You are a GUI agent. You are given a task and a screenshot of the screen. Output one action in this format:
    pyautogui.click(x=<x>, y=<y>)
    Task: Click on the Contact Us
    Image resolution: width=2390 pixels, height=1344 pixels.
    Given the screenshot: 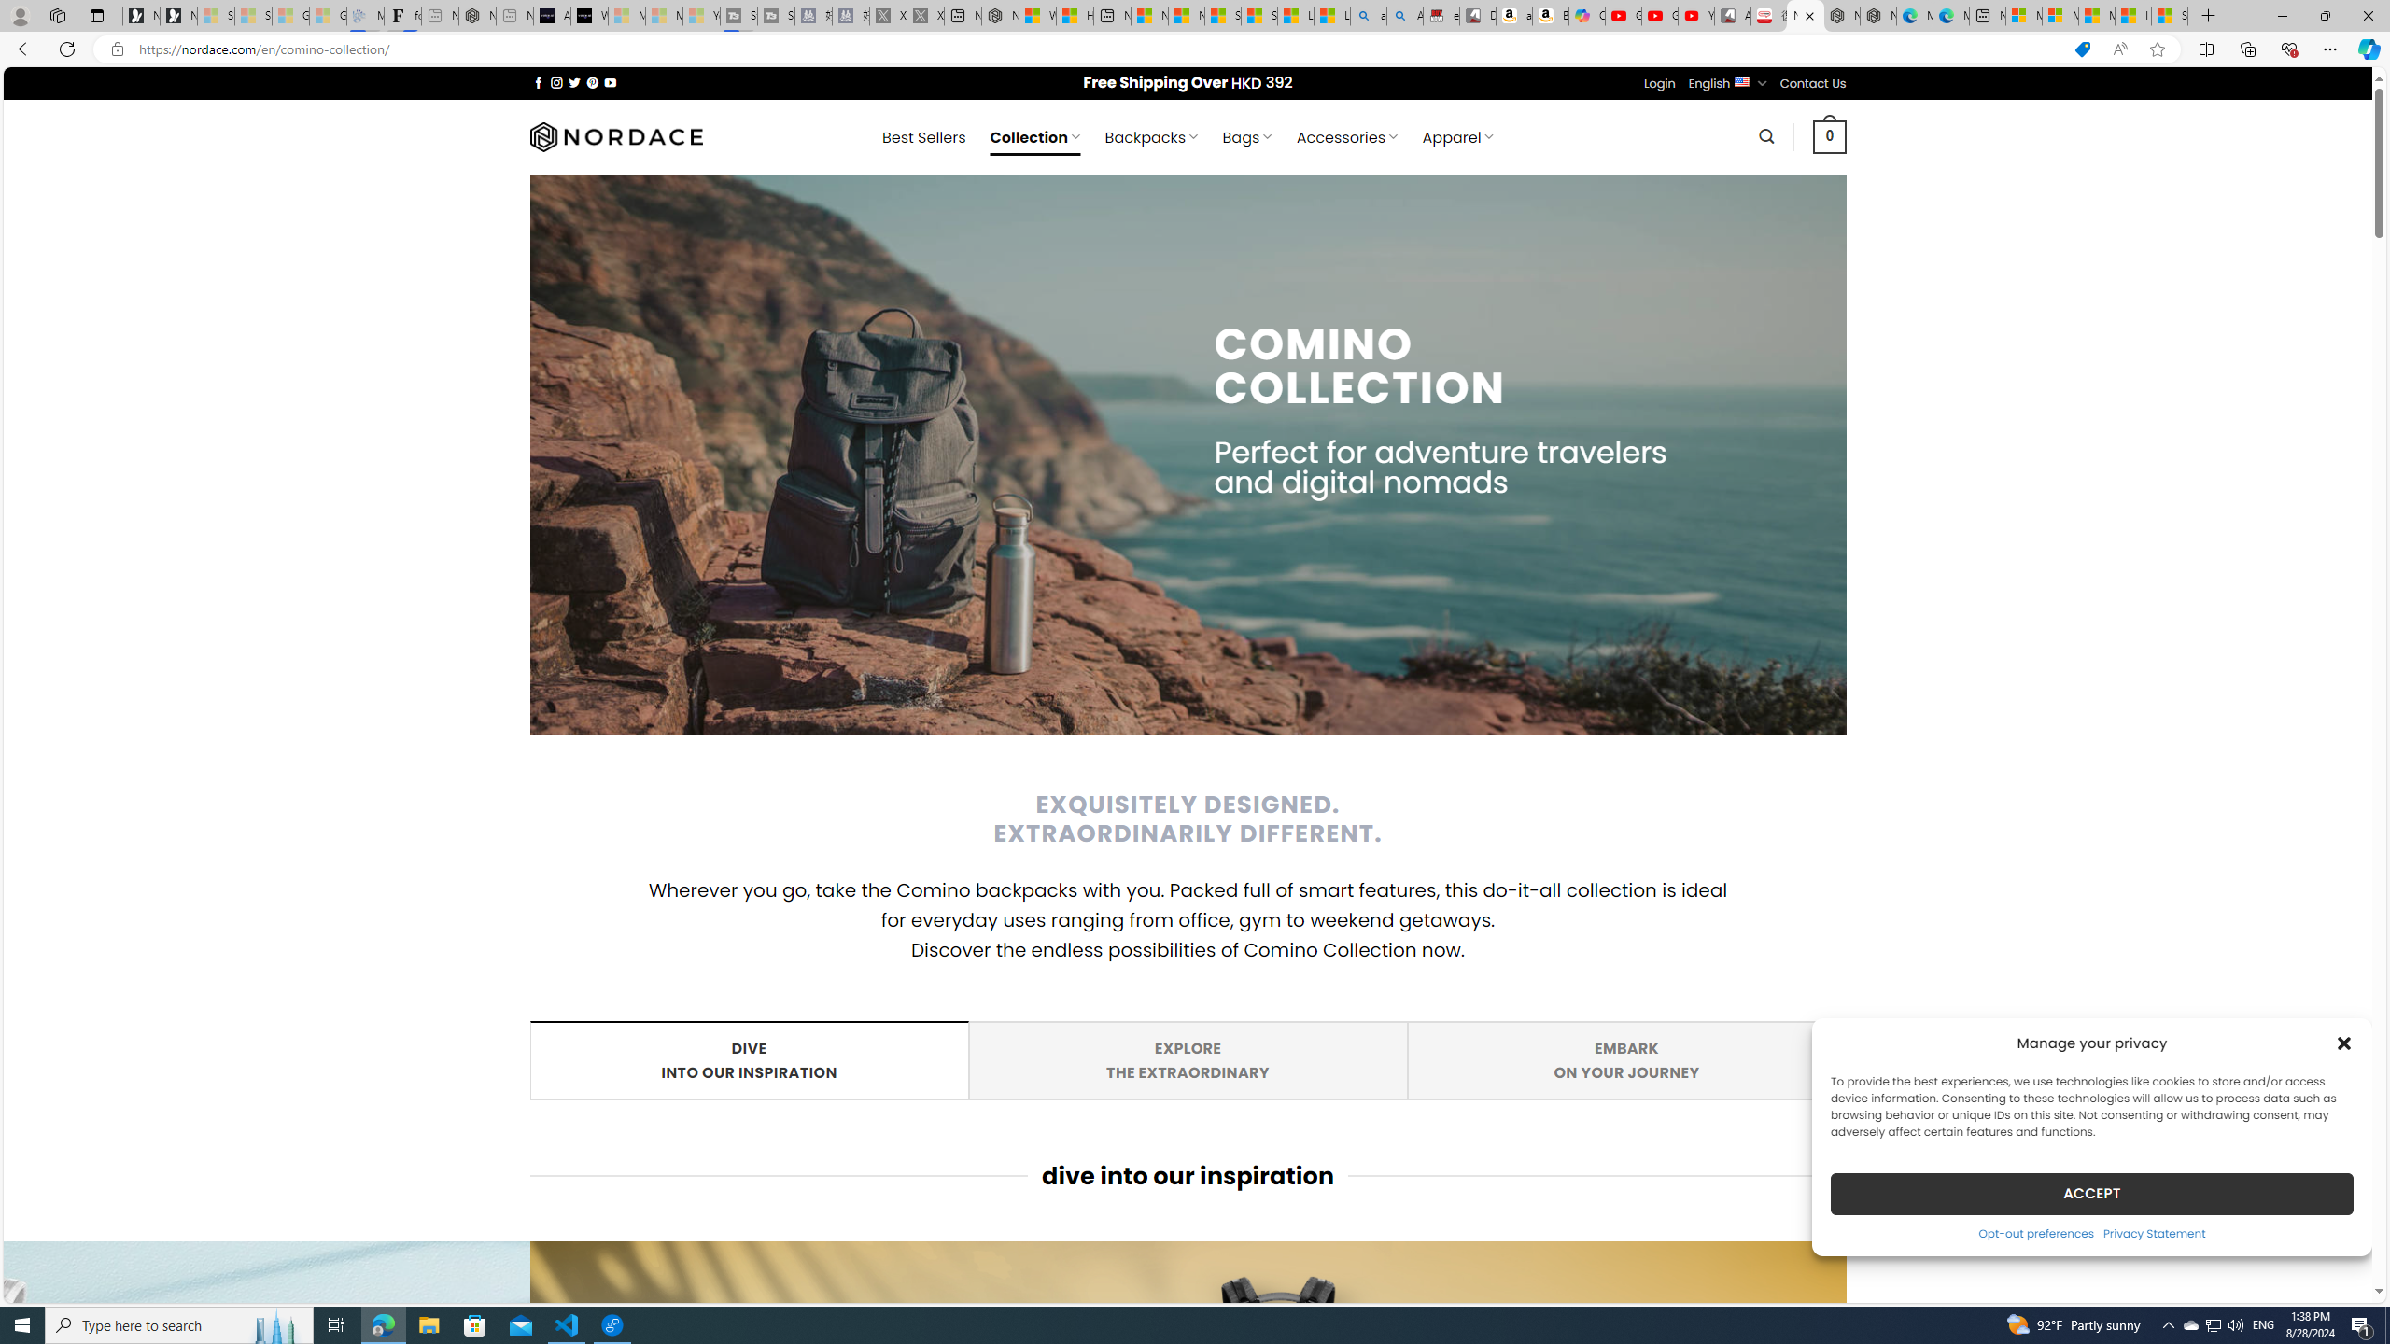 What is the action you would take?
    pyautogui.click(x=664, y=16)
    